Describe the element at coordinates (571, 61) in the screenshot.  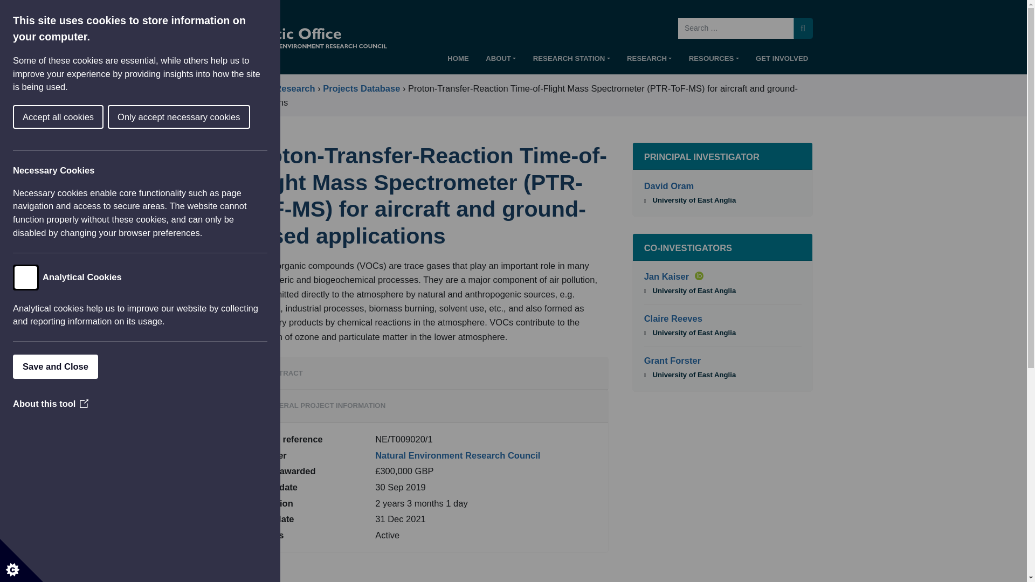
I see `RESEARCH STATION` at that location.